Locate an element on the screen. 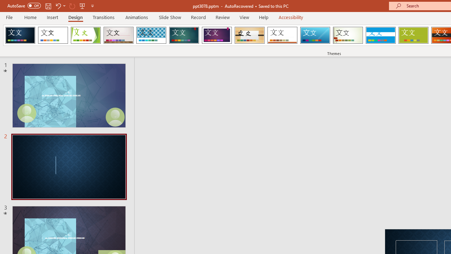  Ion is located at coordinates (184, 35).